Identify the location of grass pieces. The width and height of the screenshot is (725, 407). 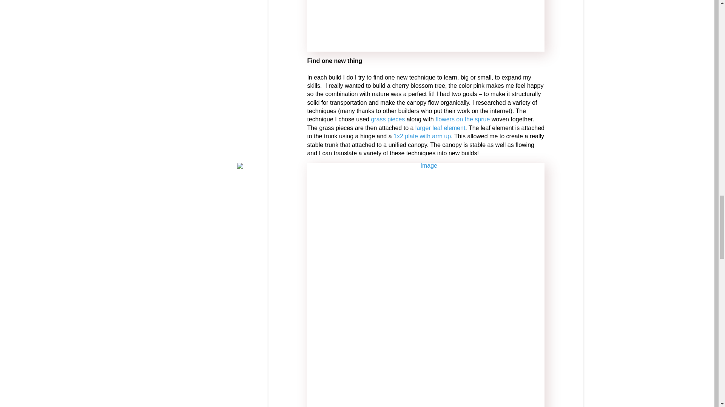
(387, 119).